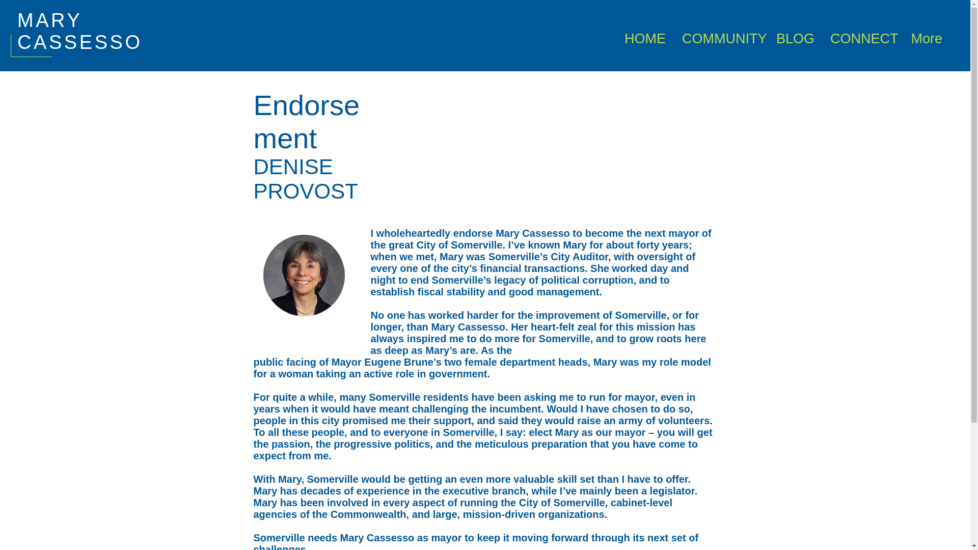 The image size is (978, 550). Describe the element at coordinates (861, 34) in the screenshot. I see `CONNECT` at that location.